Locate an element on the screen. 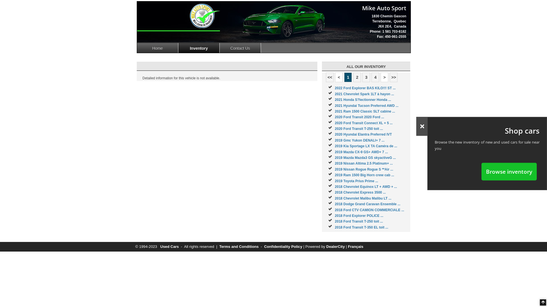 The width and height of the screenshot is (547, 307). 2019 Mazda Mazda3 GS skyactiveG ... is located at coordinates (365, 158).